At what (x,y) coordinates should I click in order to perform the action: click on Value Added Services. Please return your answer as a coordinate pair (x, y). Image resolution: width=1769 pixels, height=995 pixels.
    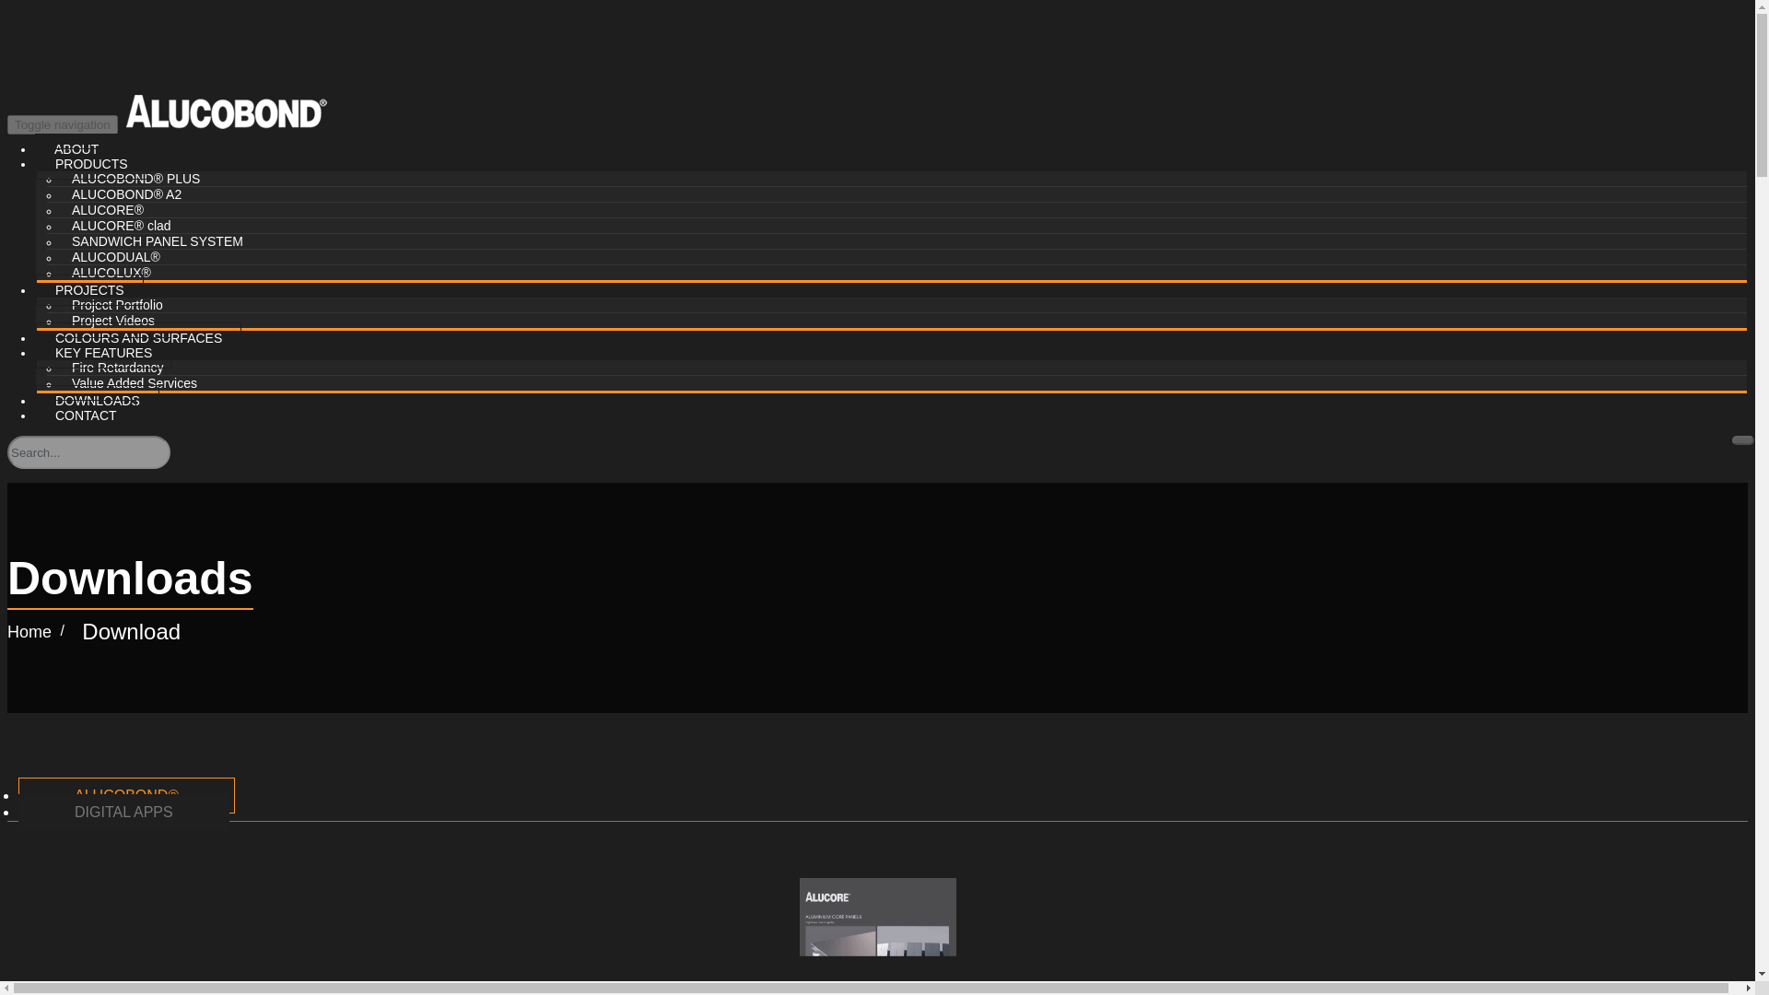
    Looking at the image, I should click on (135, 383).